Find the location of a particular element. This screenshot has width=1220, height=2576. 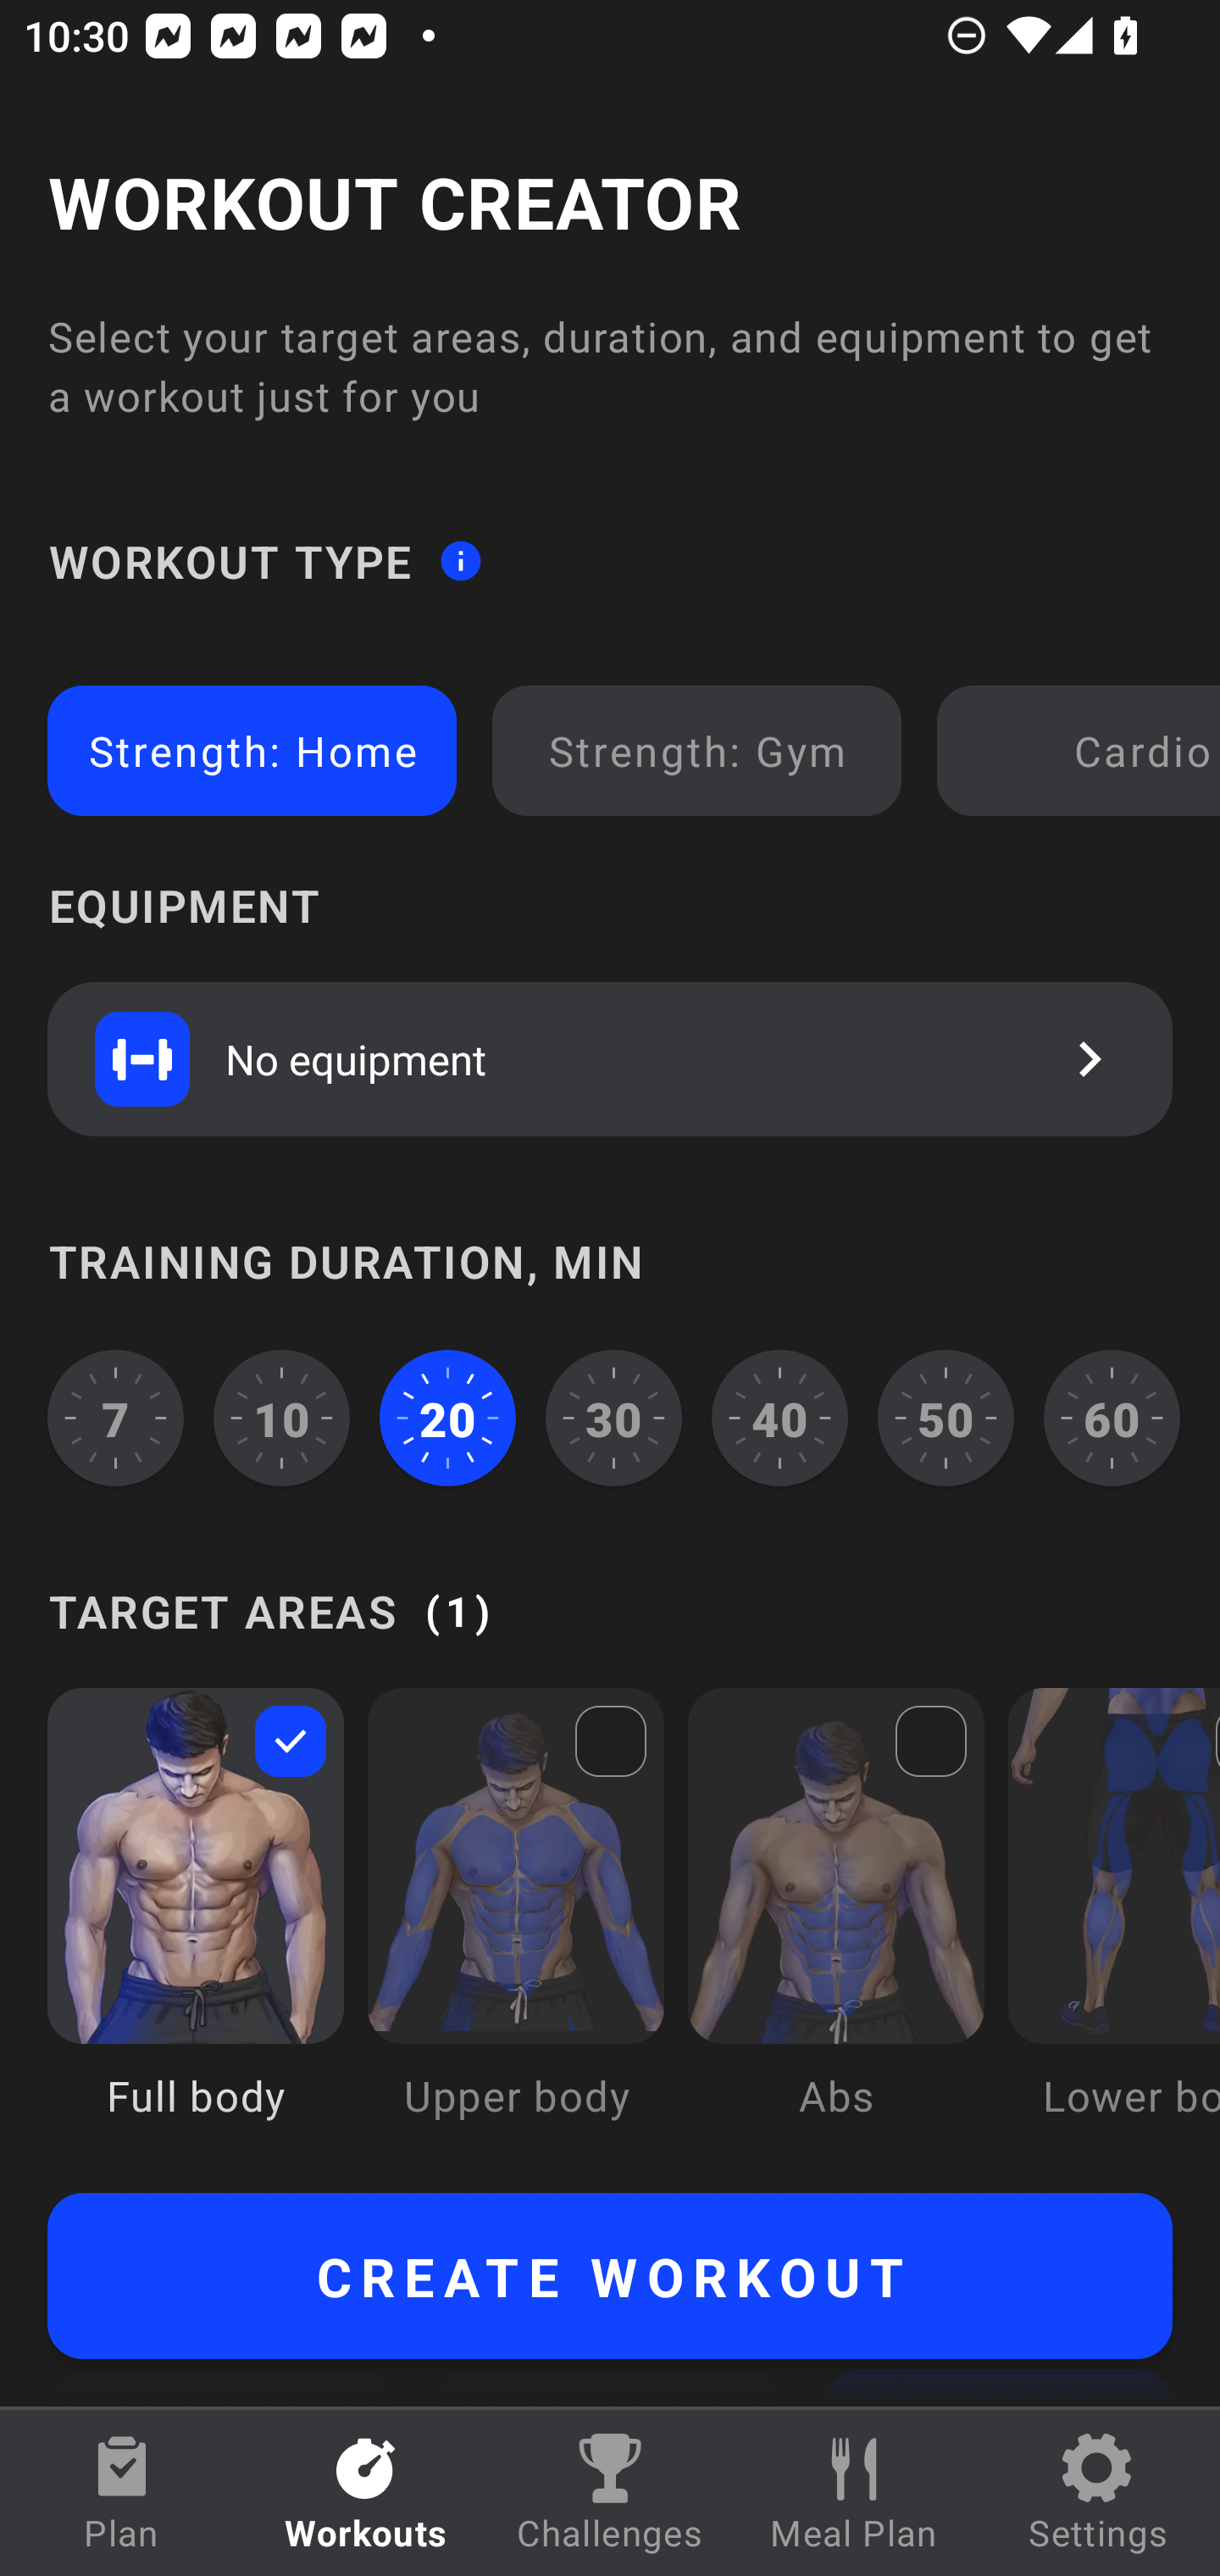

Abs is located at coordinates (836, 1927).